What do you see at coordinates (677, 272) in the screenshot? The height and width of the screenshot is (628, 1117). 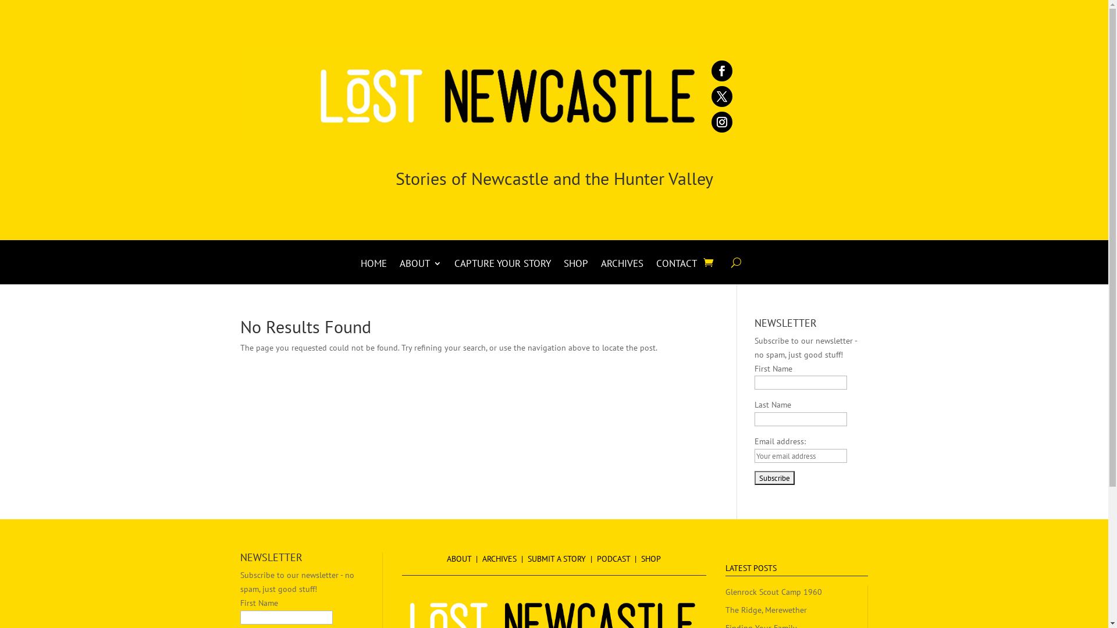 I see `CONTACT` at bounding box center [677, 272].